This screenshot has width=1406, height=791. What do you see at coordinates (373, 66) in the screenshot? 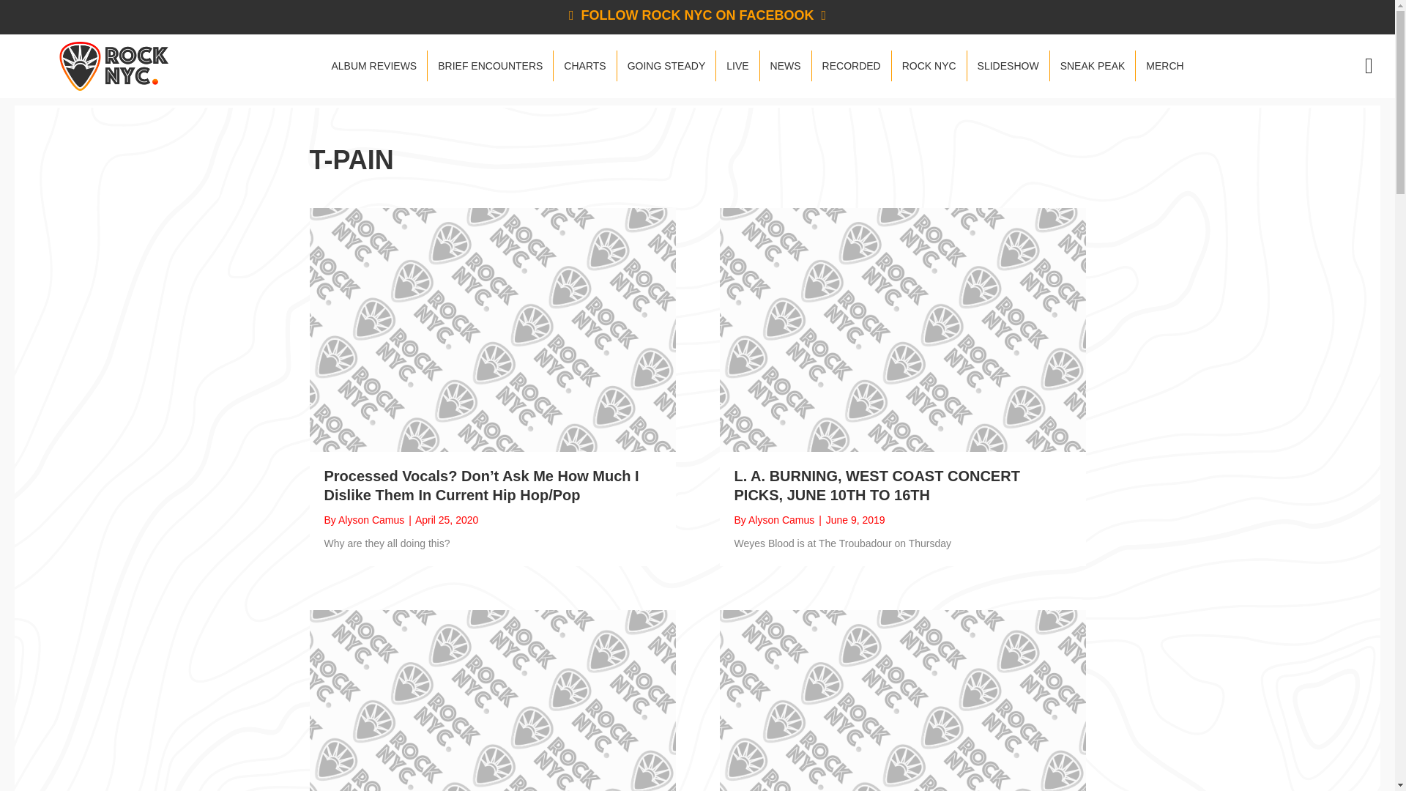
I see `ALBUM REVIEWS` at bounding box center [373, 66].